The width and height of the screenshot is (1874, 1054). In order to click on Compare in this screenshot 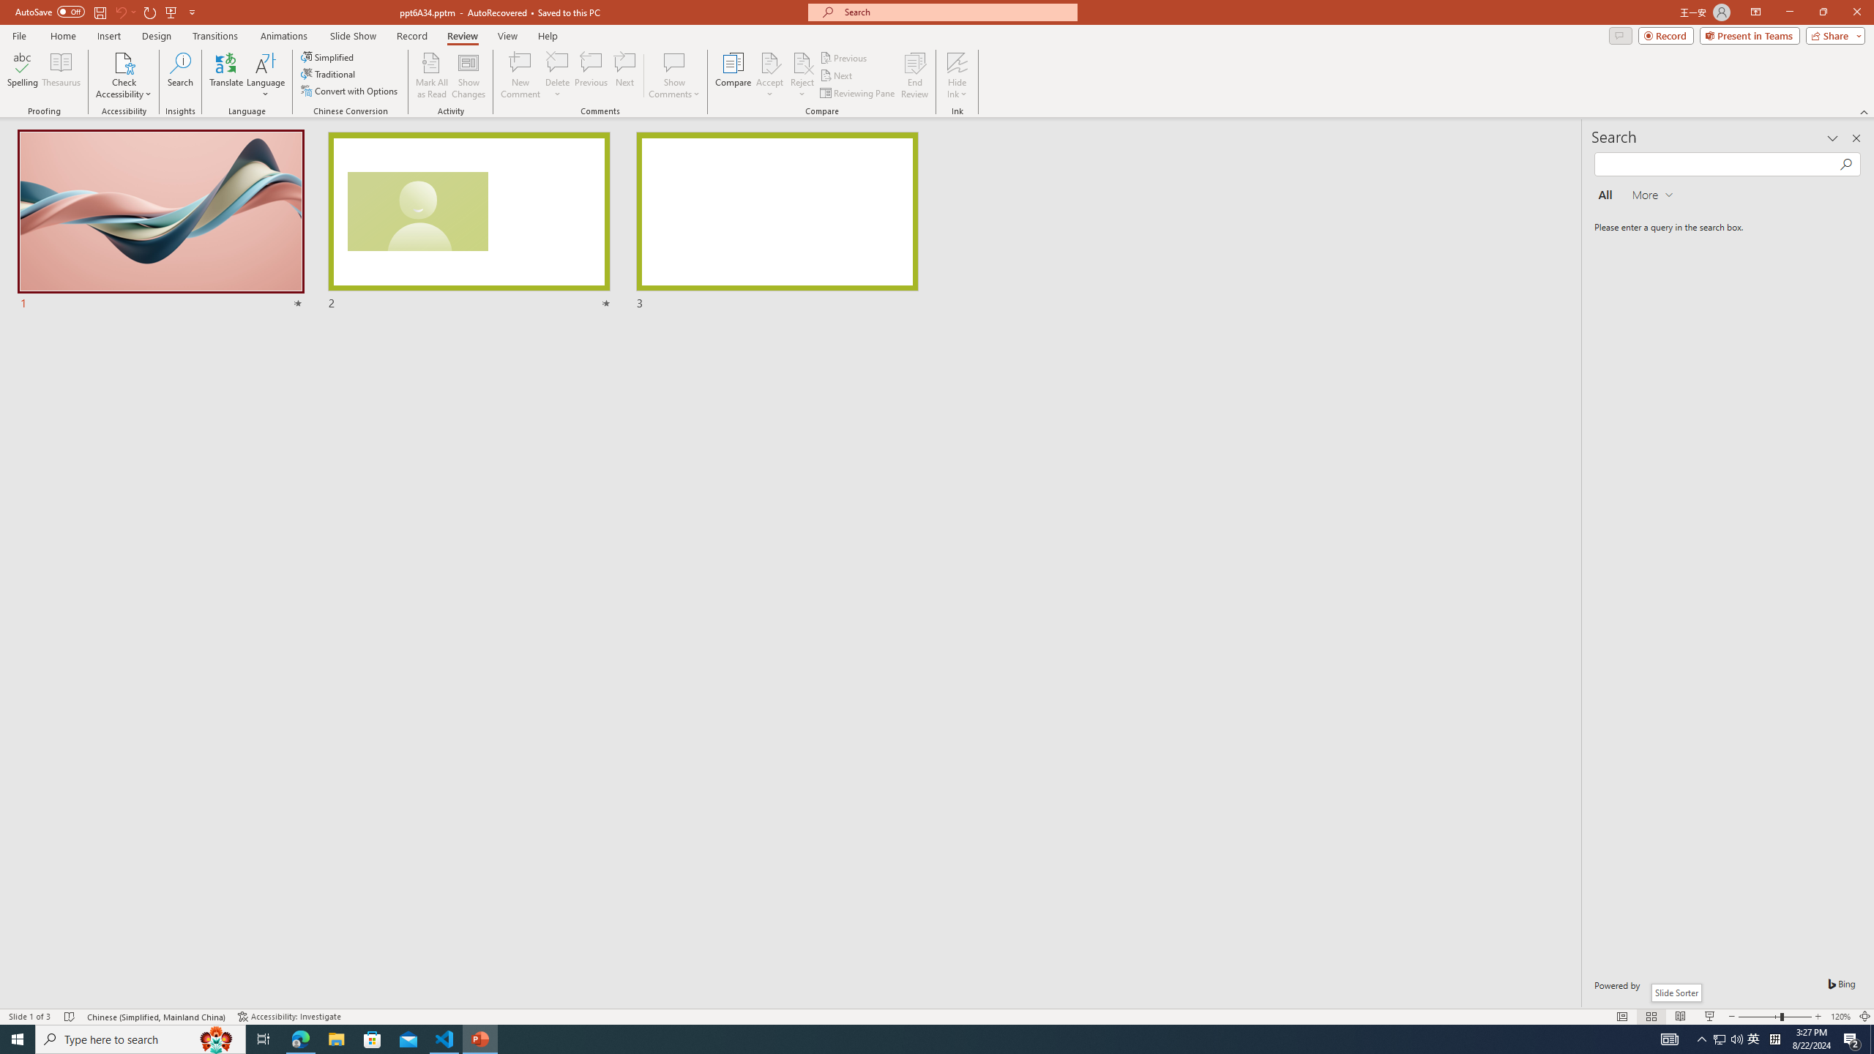, I will do `click(733, 75)`.